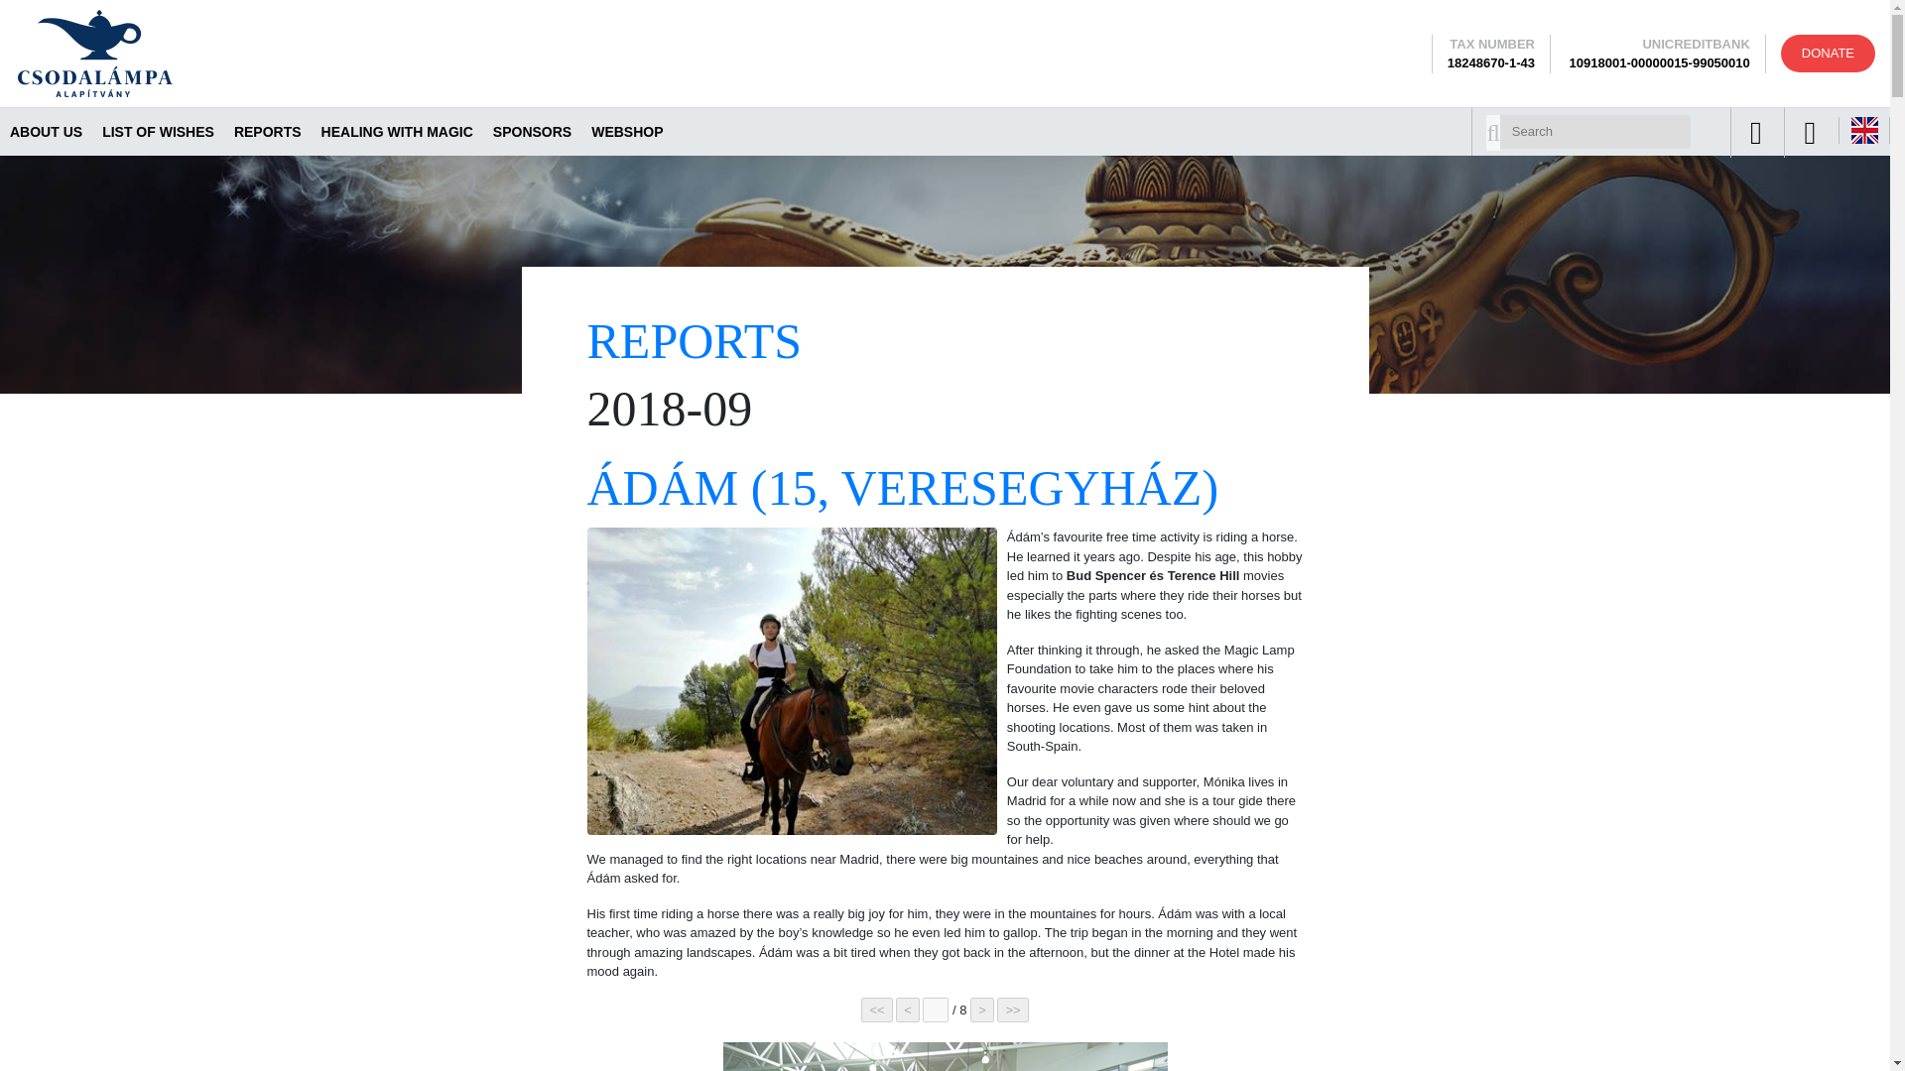 The height and width of the screenshot is (1071, 1905). I want to click on REPORTS, so click(268, 131).